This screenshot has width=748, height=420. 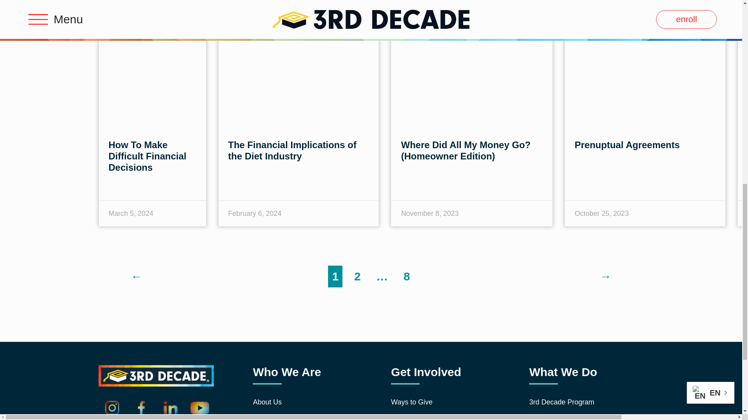 I want to click on How To Make Difficult Financial Decisions, so click(x=147, y=156).